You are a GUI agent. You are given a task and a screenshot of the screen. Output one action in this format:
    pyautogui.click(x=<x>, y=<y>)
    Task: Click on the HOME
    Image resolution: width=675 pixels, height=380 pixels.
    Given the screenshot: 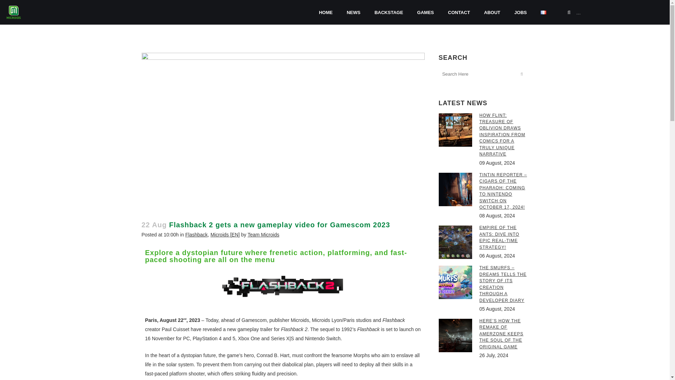 What is the action you would take?
    pyautogui.click(x=326, y=12)
    